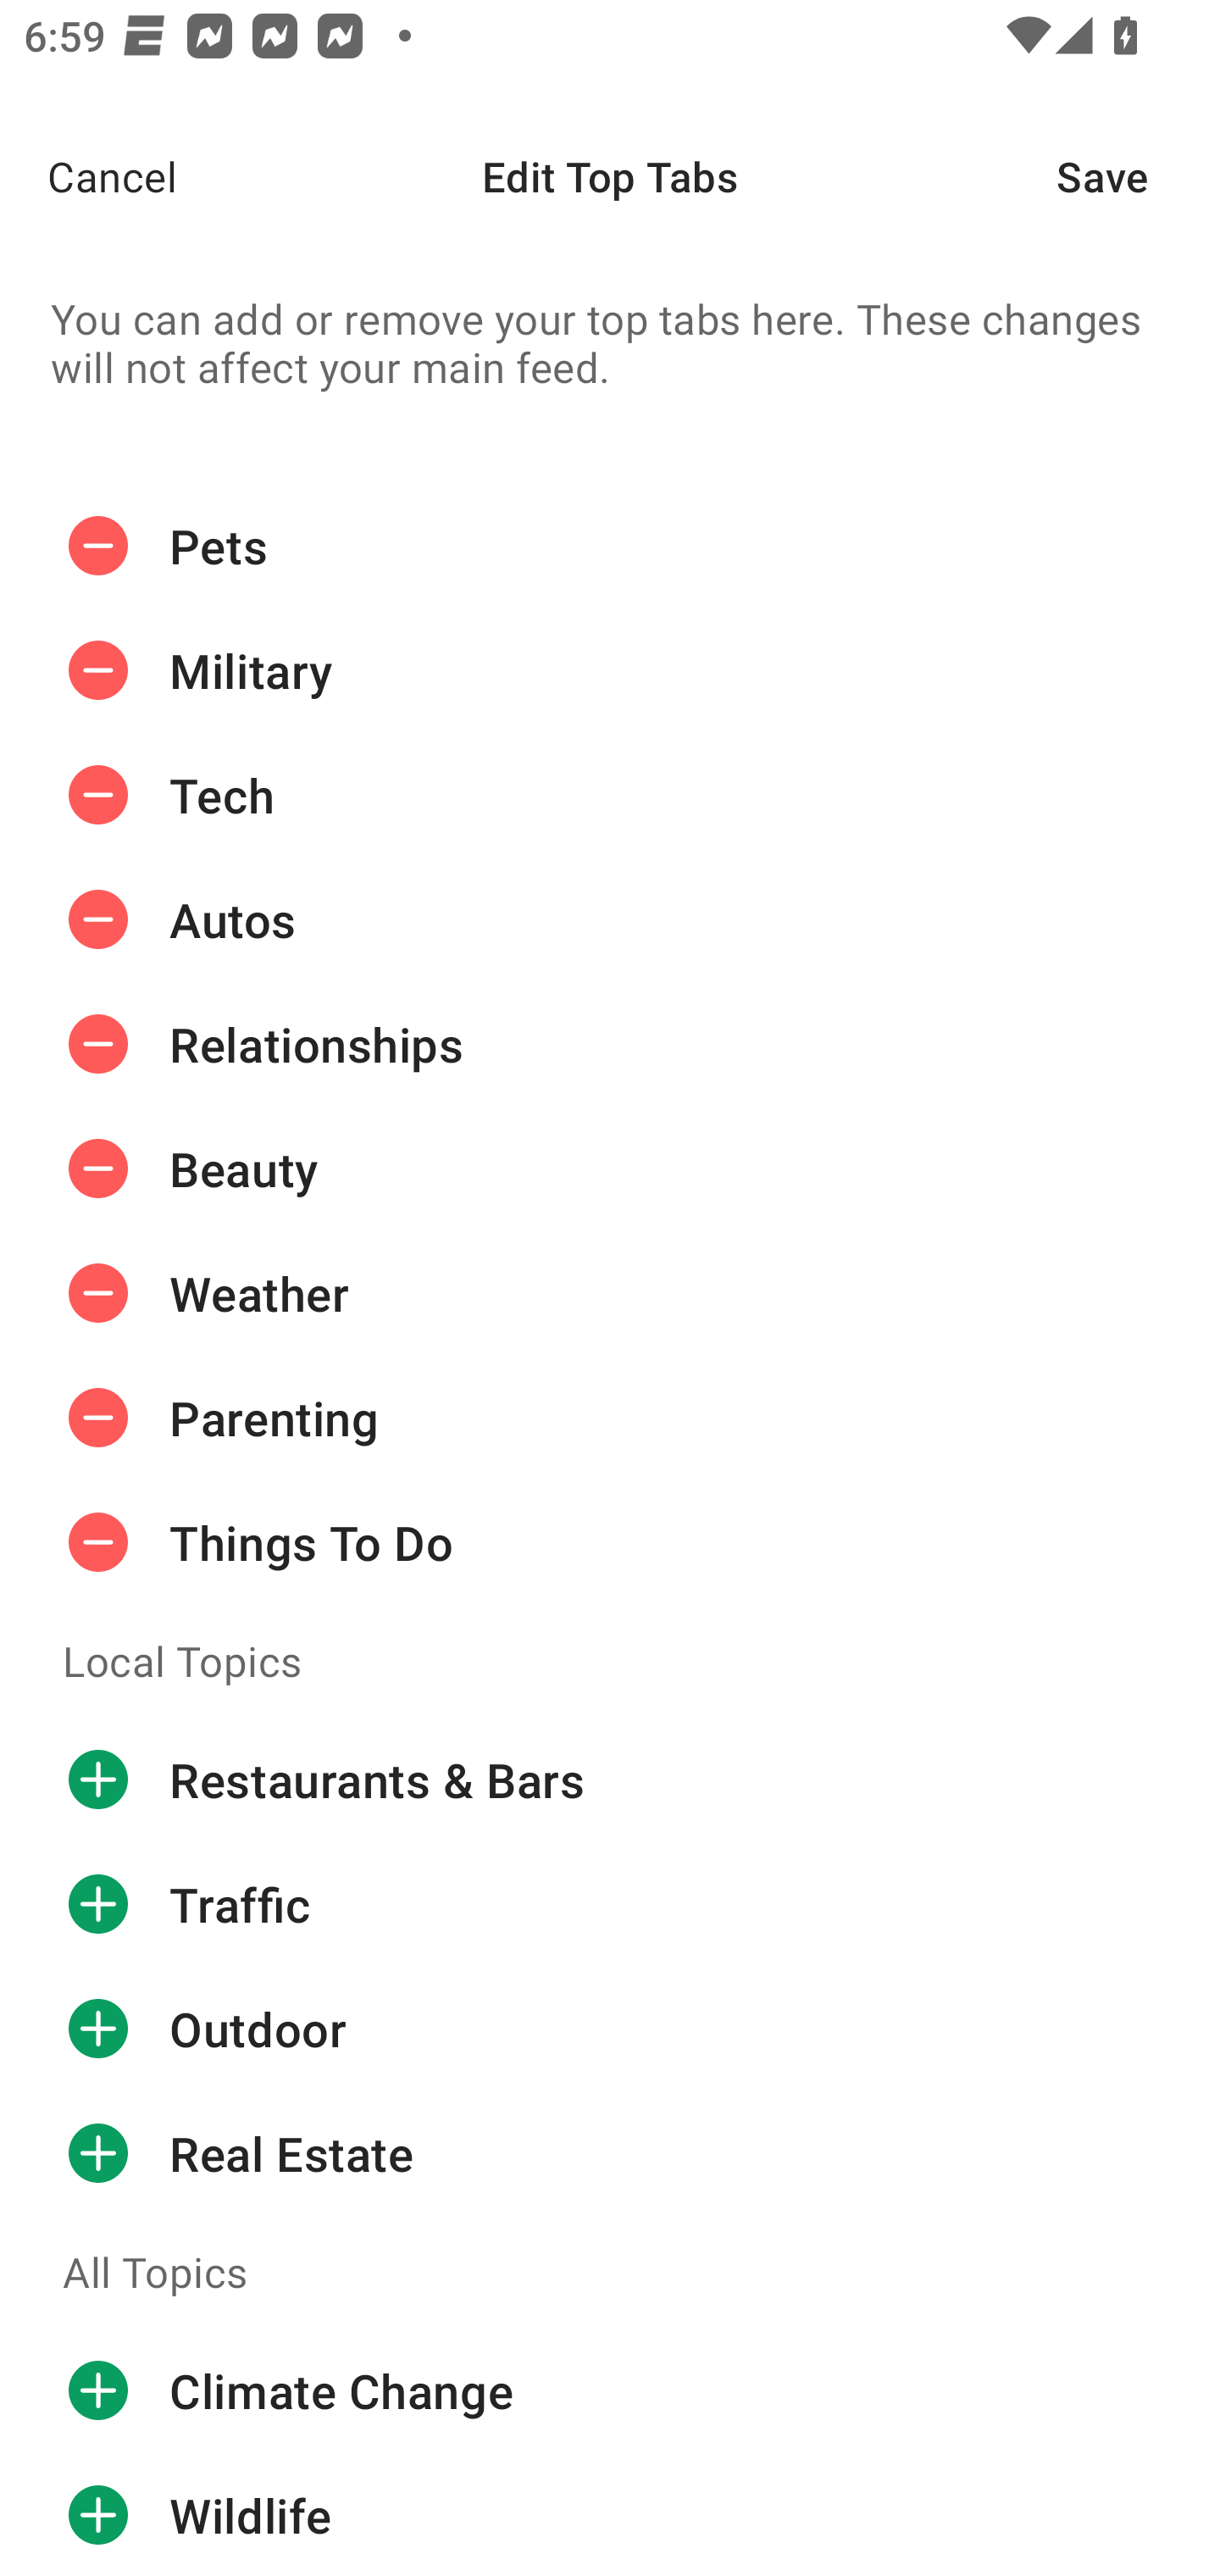 This screenshot has height=2576, width=1220. I want to click on Things To Do, so click(610, 1542).